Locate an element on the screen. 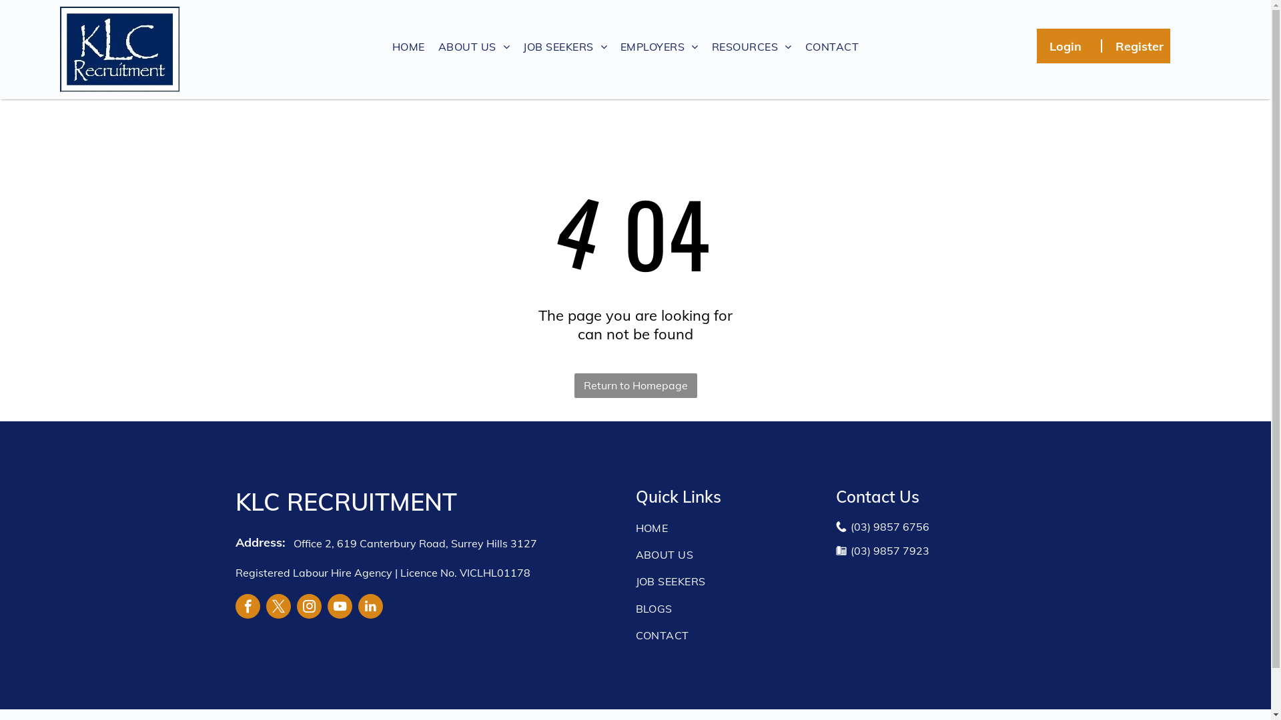 This screenshot has width=1281, height=720. (03) 9857 7923 is located at coordinates (889, 551).